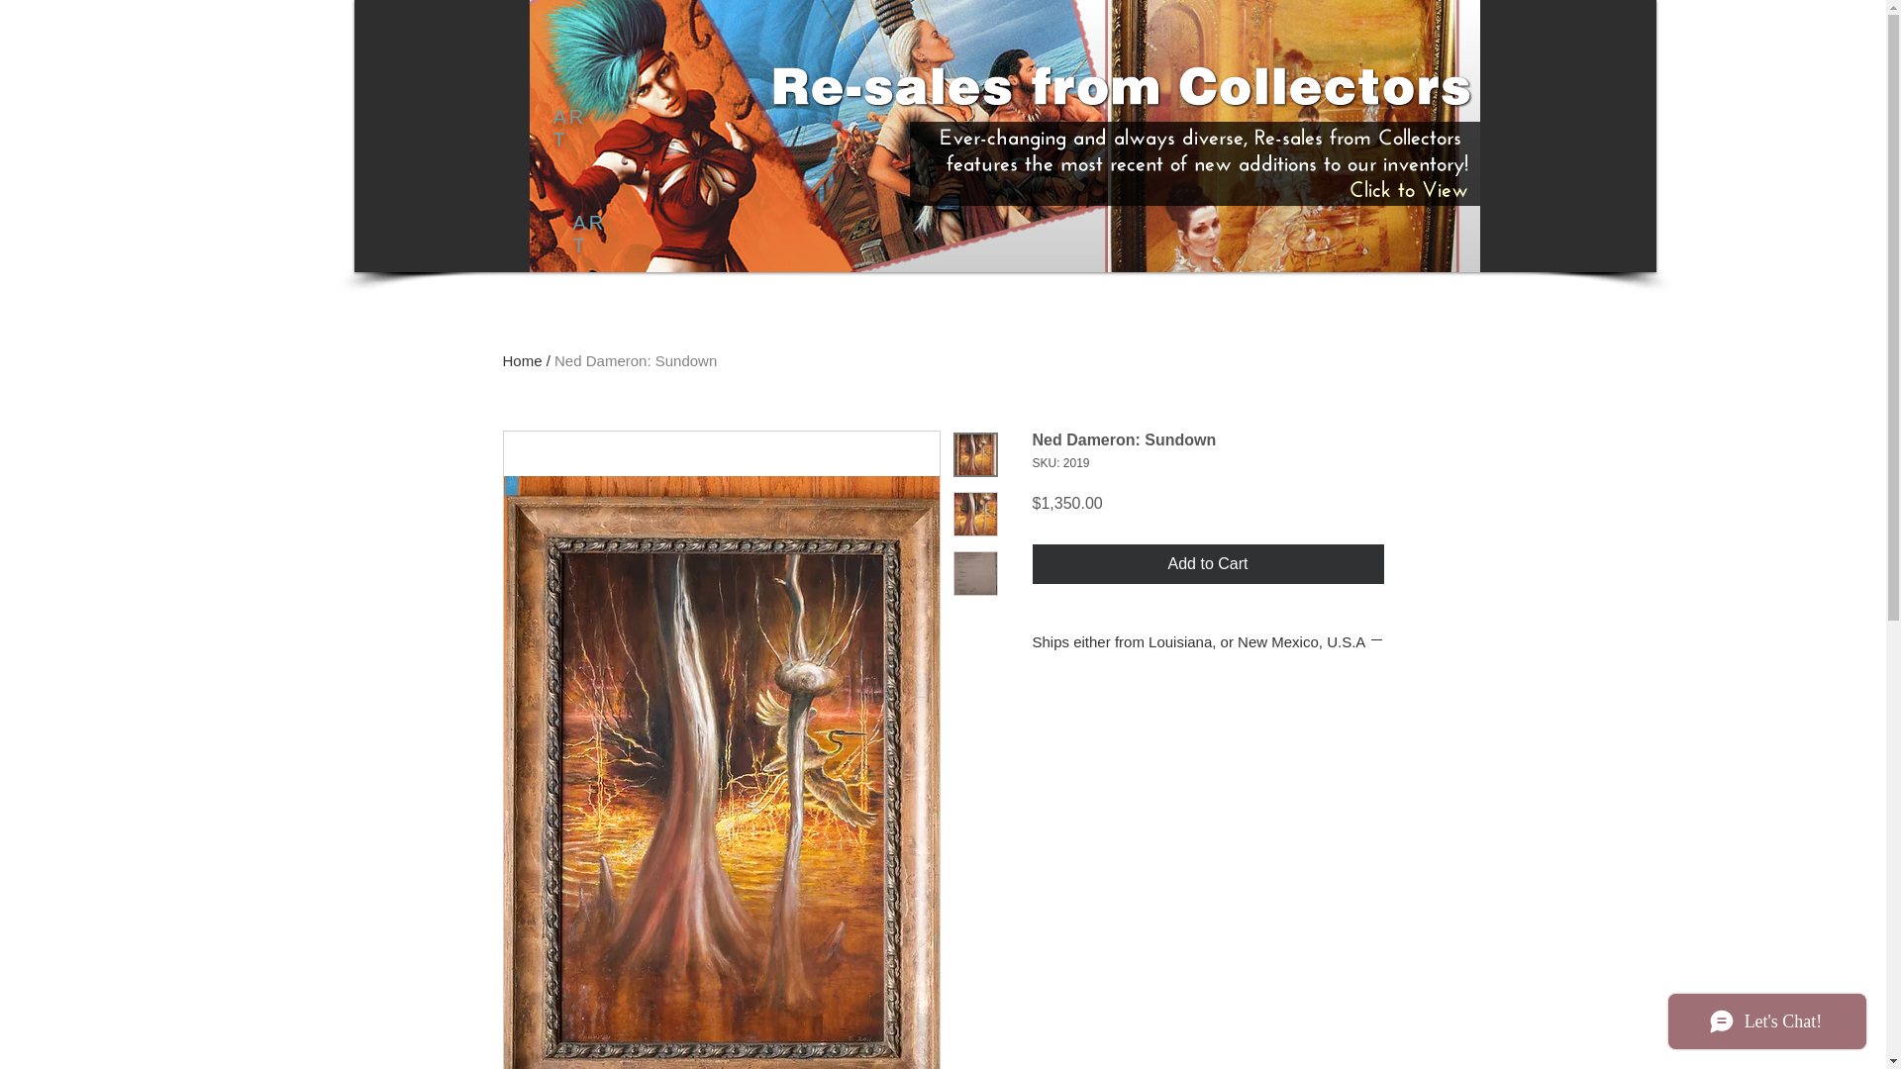  I want to click on Ned Dameron: Sundown, so click(636, 360).